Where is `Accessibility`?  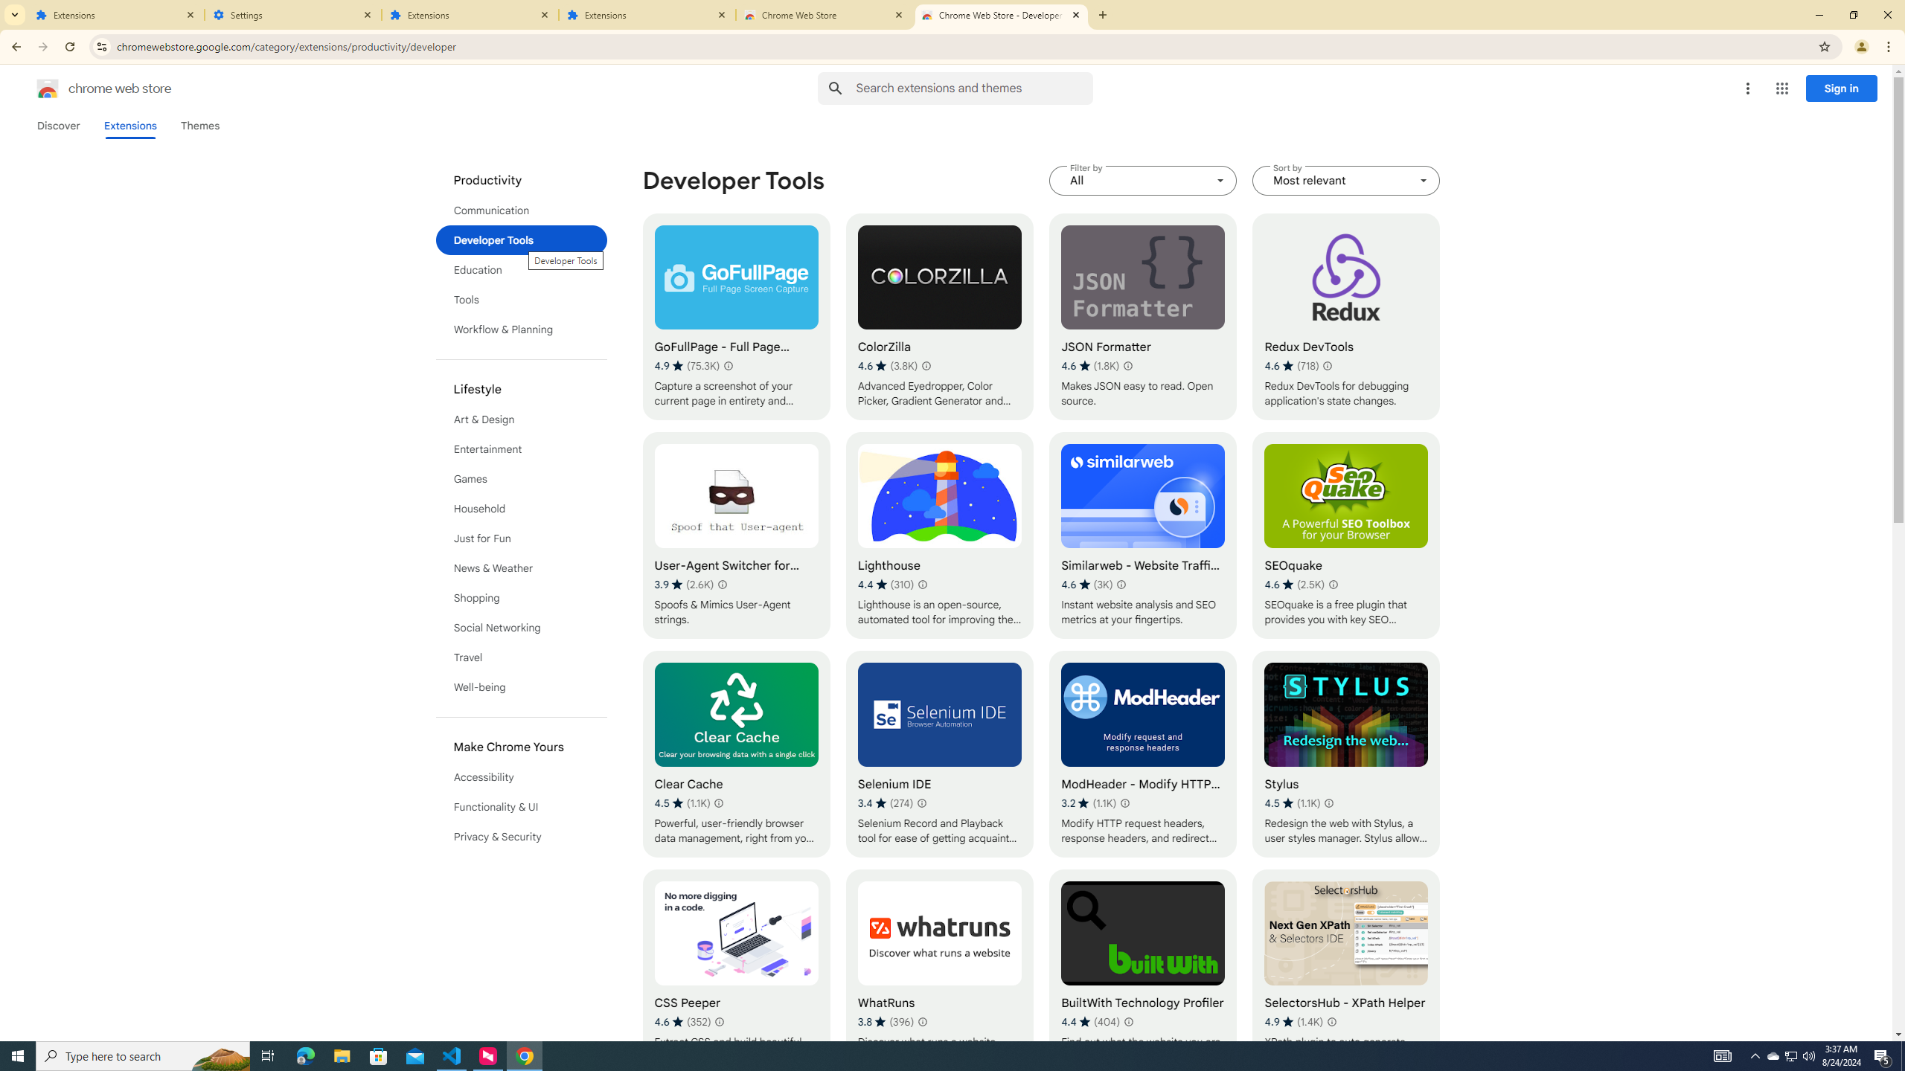 Accessibility is located at coordinates (522, 777).